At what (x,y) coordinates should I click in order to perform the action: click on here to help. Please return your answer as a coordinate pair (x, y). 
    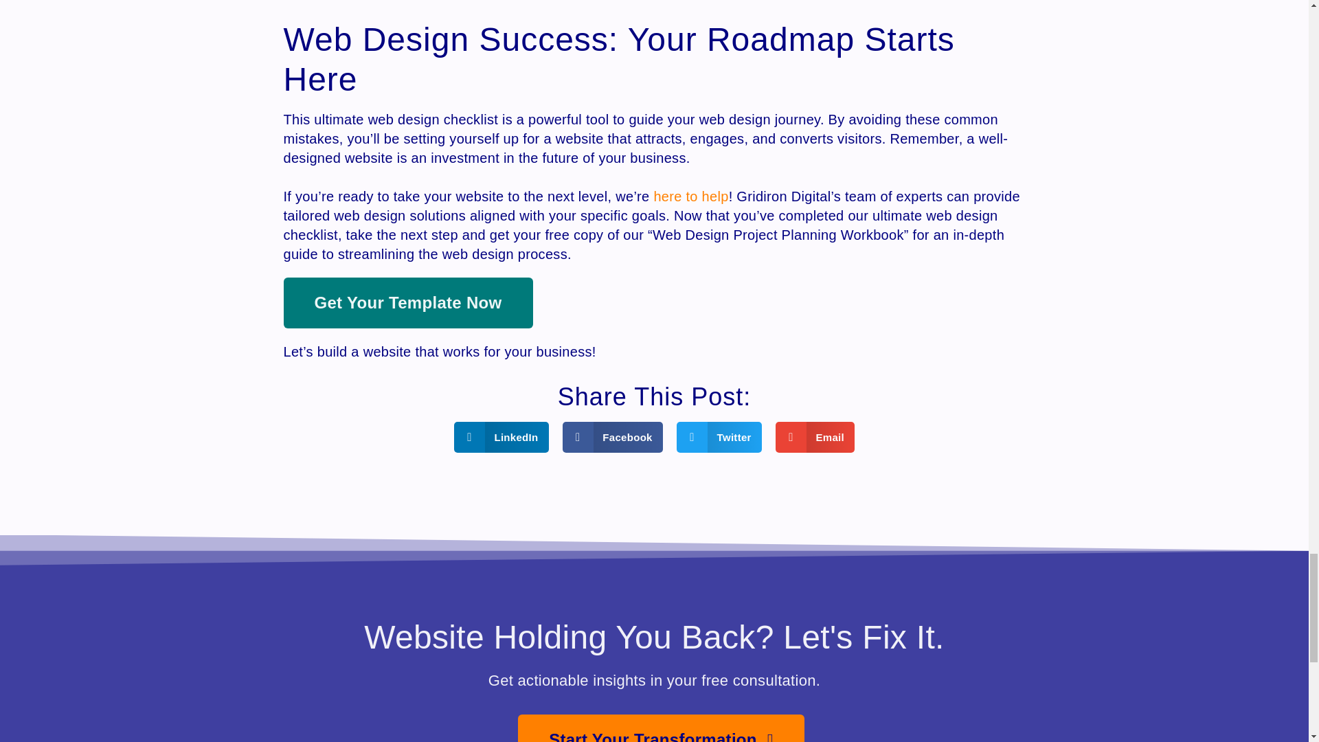
    Looking at the image, I should click on (690, 196).